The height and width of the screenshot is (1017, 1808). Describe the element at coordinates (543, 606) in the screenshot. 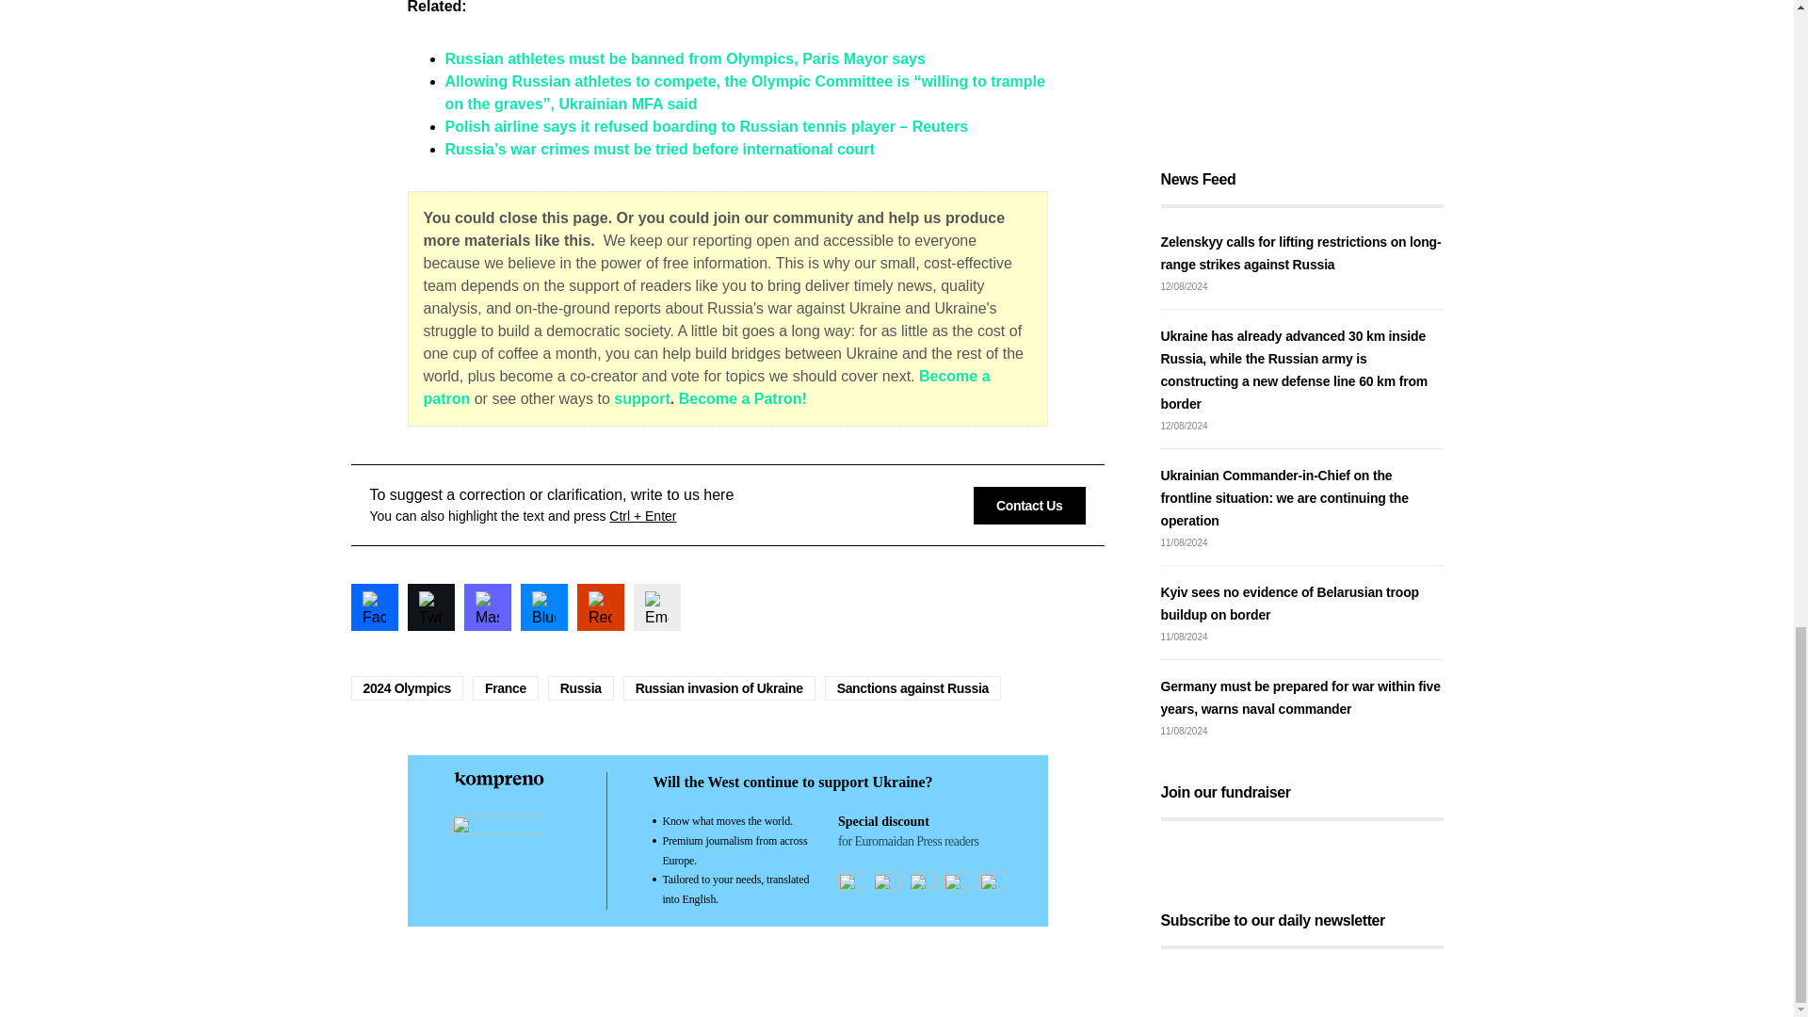

I see `Share to Bluesky` at that location.